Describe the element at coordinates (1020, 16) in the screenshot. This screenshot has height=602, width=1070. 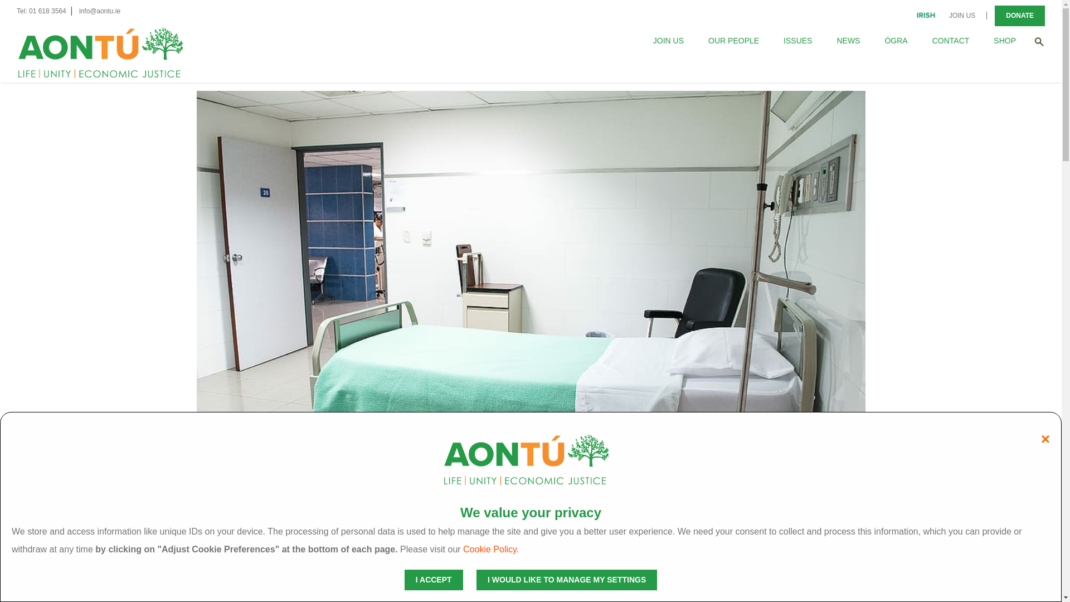
I see `DONATE` at that location.